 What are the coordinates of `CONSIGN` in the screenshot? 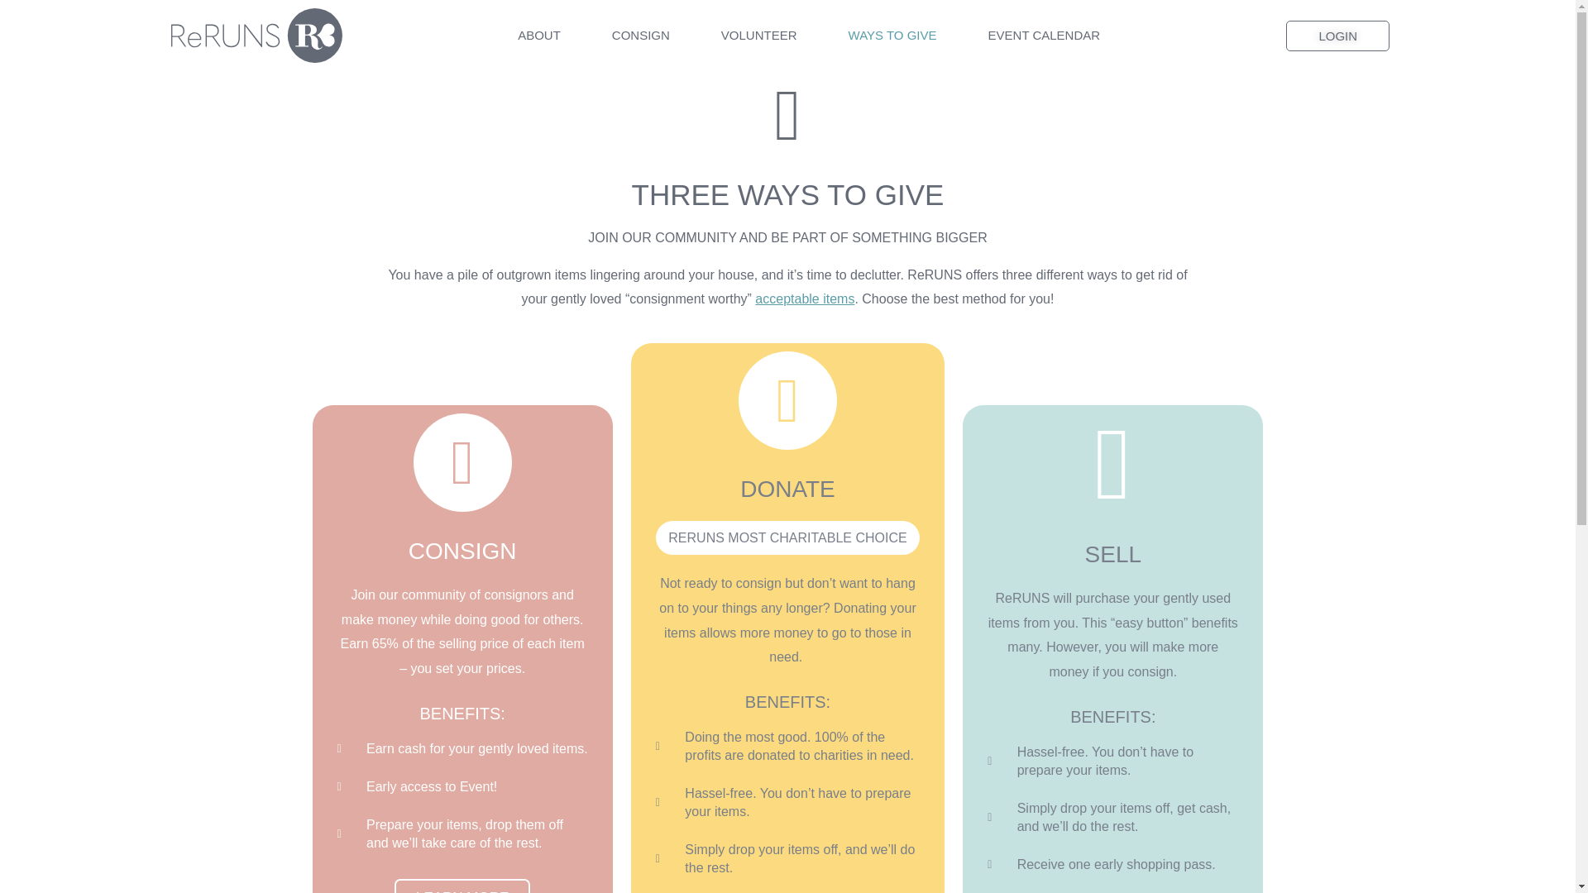 It's located at (640, 35).